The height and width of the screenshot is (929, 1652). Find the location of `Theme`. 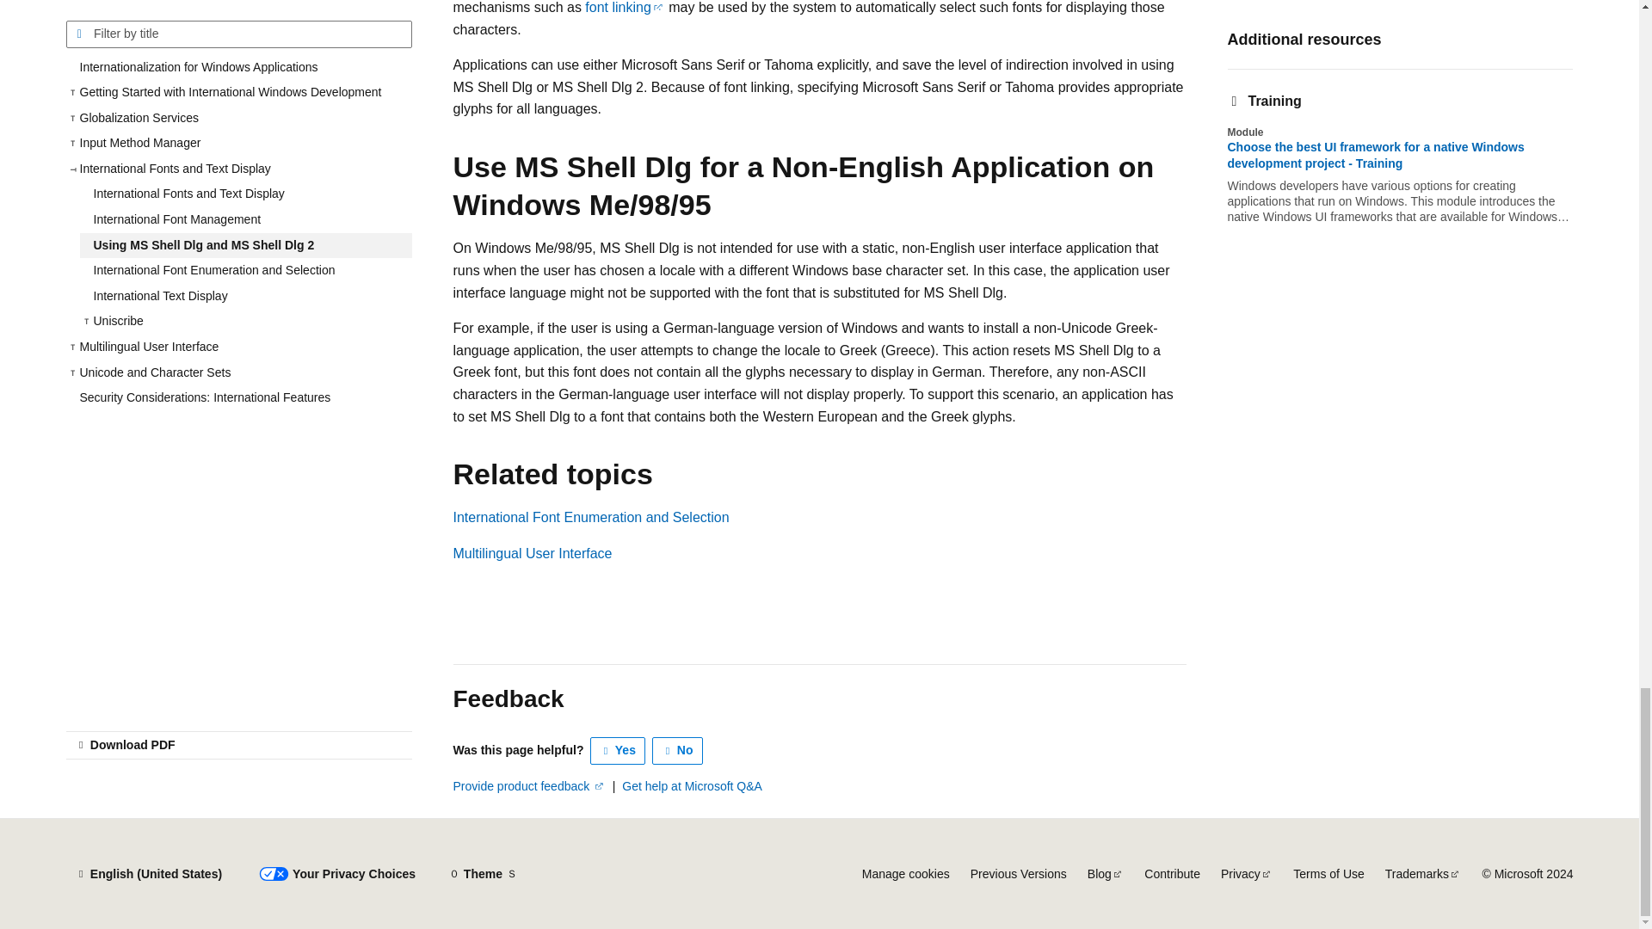

Theme is located at coordinates (483, 874).